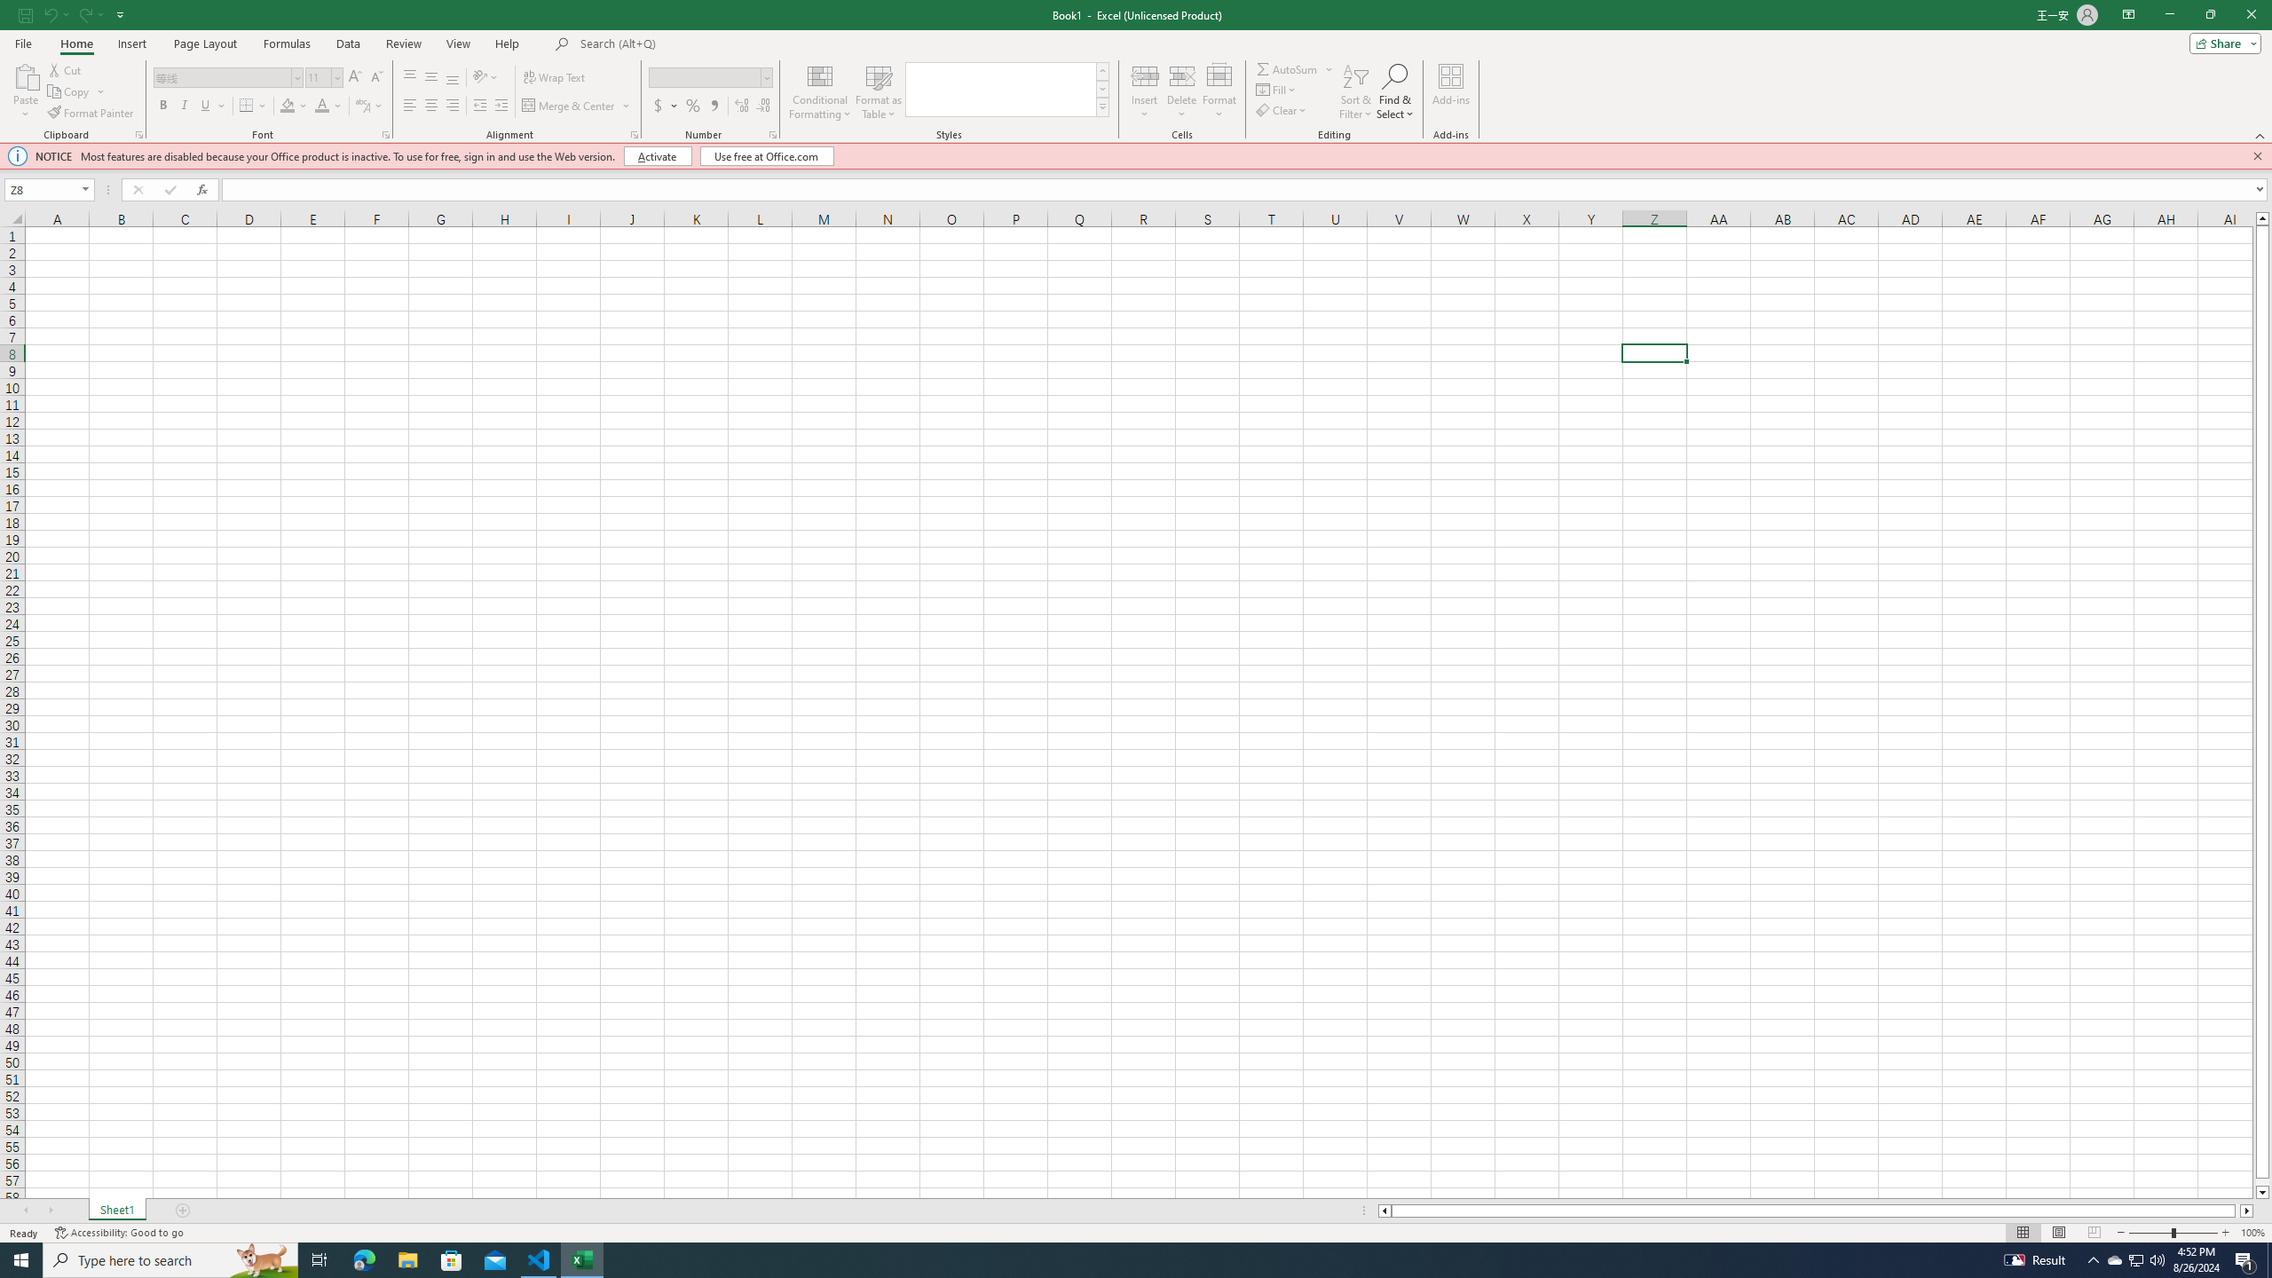 The image size is (2272, 1278). What do you see at coordinates (692, 106) in the screenshot?
I see `Percent Style` at bounding box center [692, 106].